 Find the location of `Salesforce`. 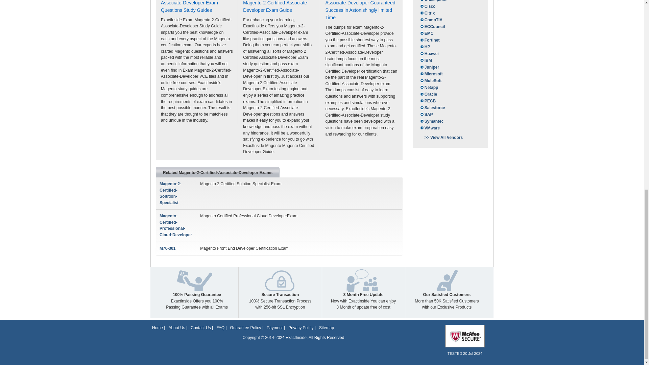

Salesforce is located at coordinates (432, 107).